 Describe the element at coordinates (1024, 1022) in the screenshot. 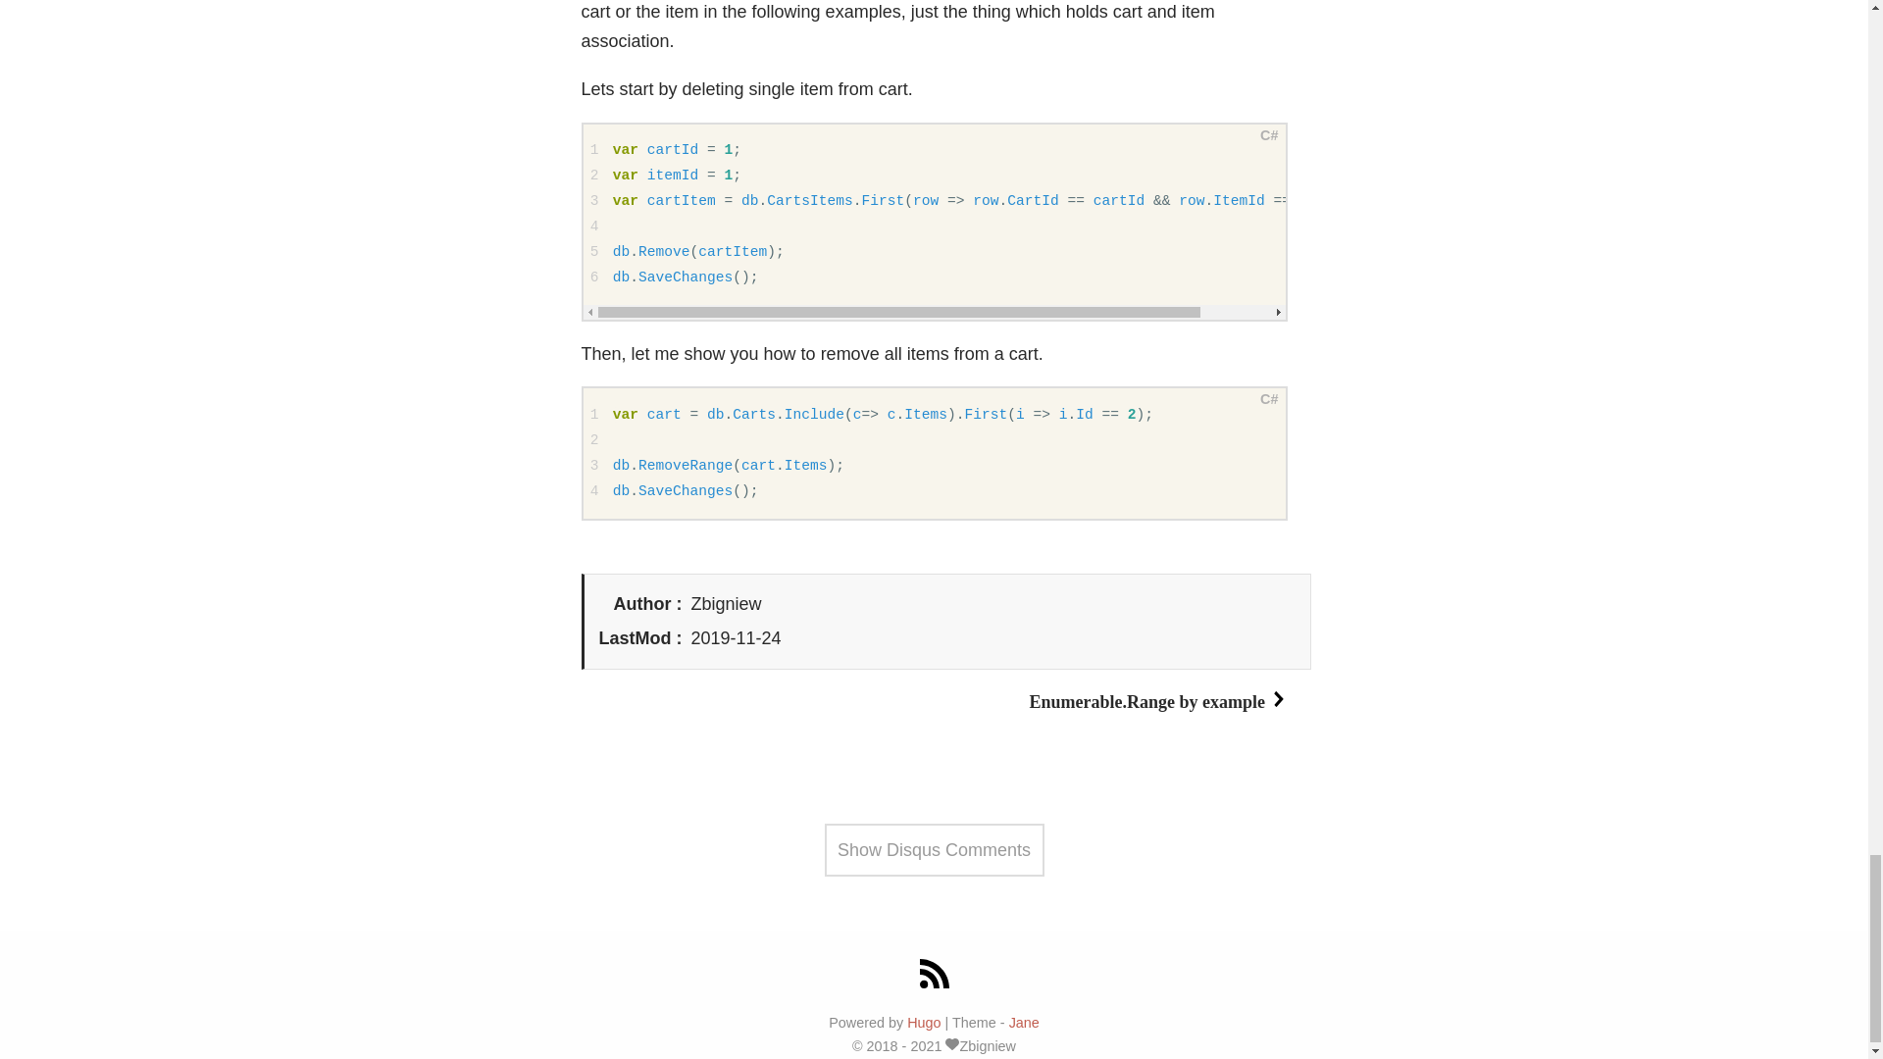

I see `Jane` at that location.